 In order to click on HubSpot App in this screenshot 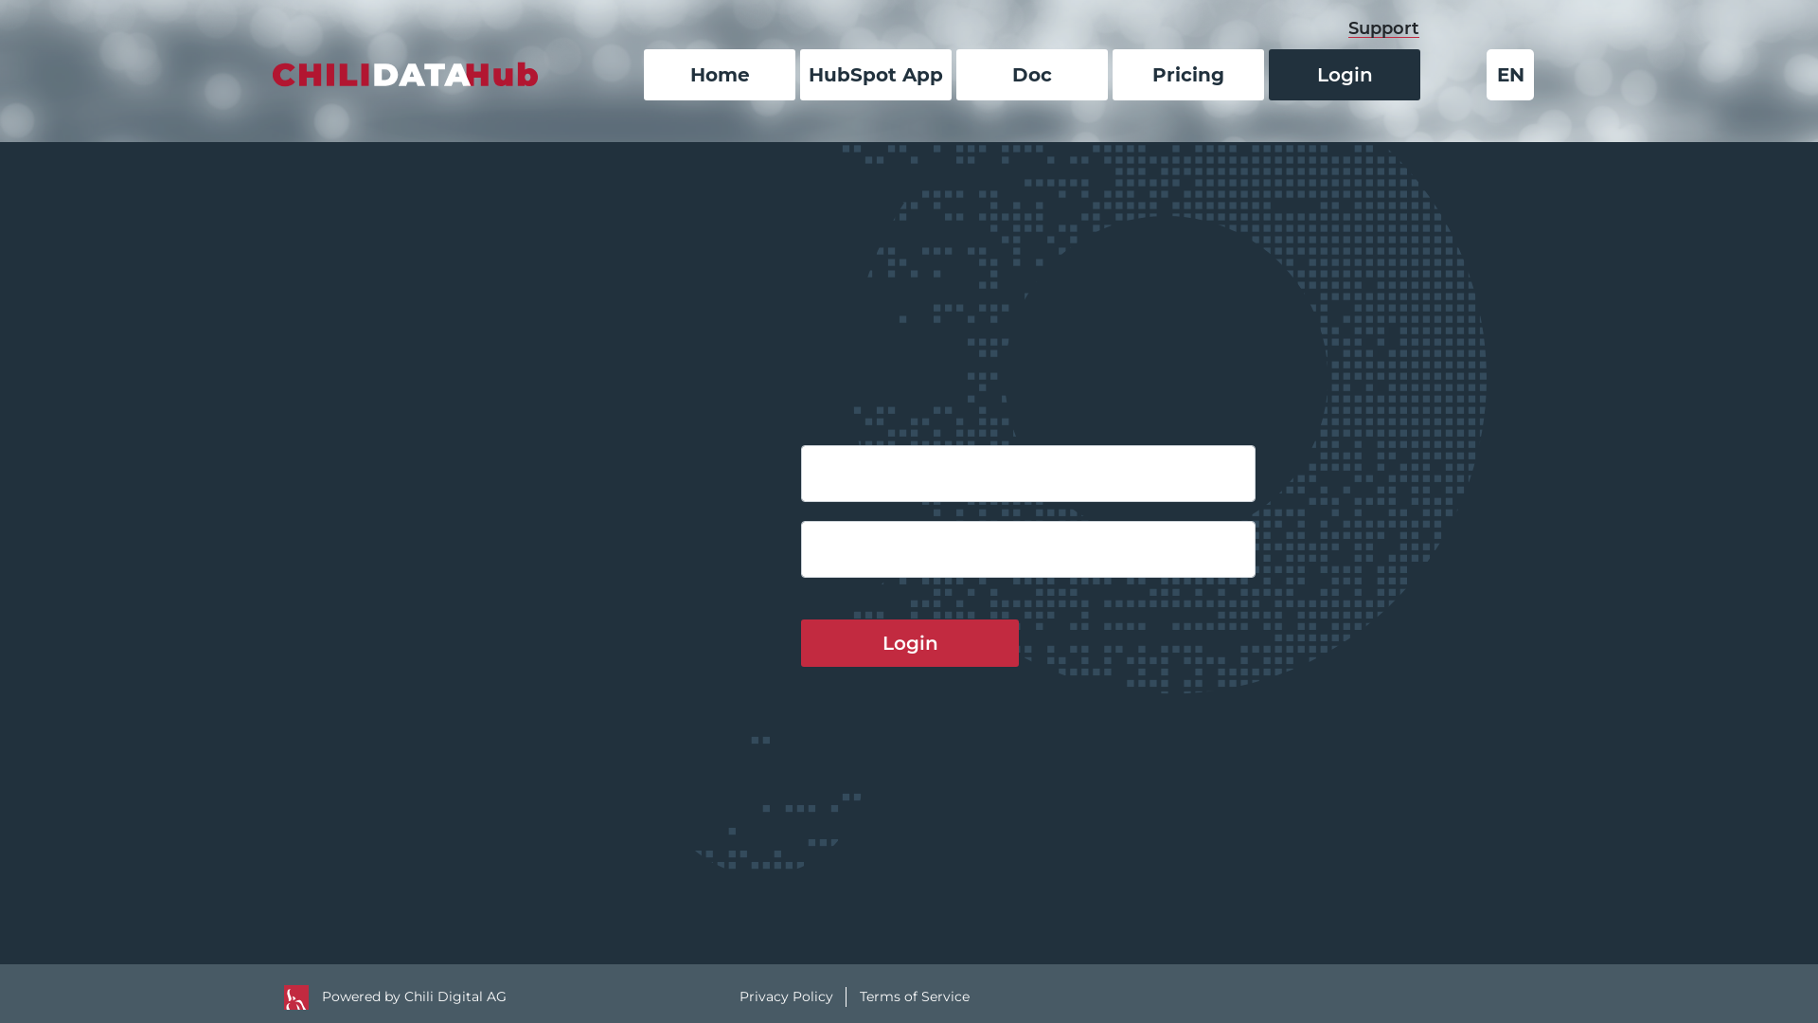, I will do `click(876, 75)`.